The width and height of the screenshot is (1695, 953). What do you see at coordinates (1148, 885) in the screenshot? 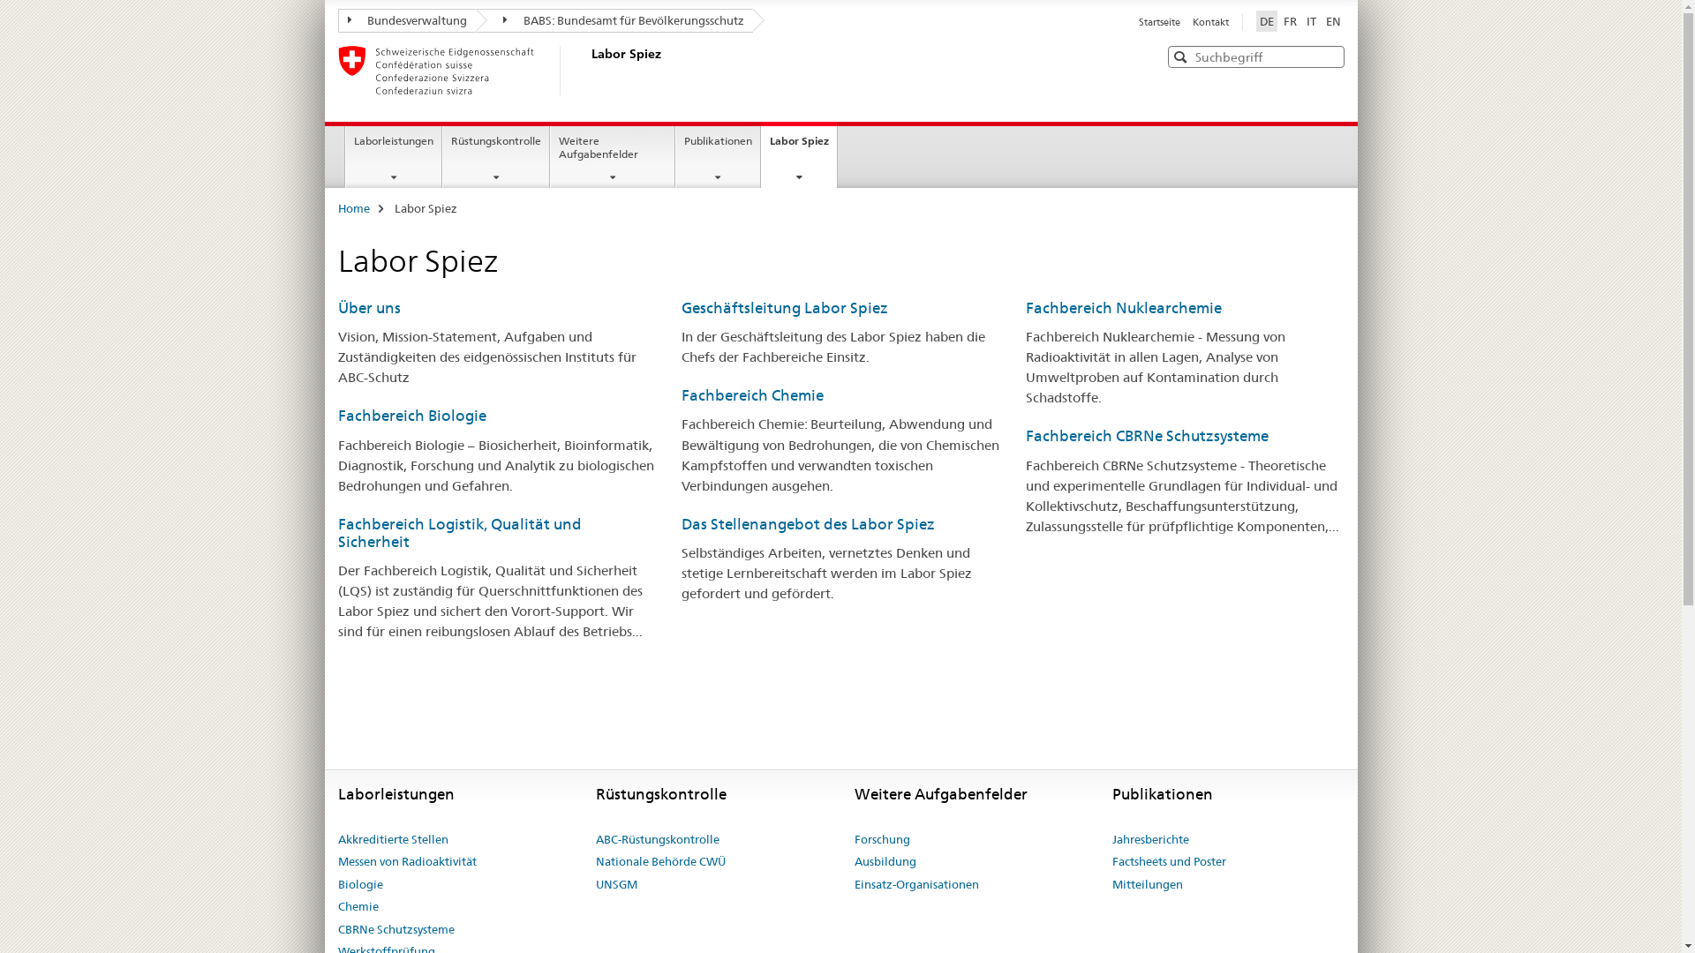
I see `Mitteilungen` at bounding box center [1148, 885].